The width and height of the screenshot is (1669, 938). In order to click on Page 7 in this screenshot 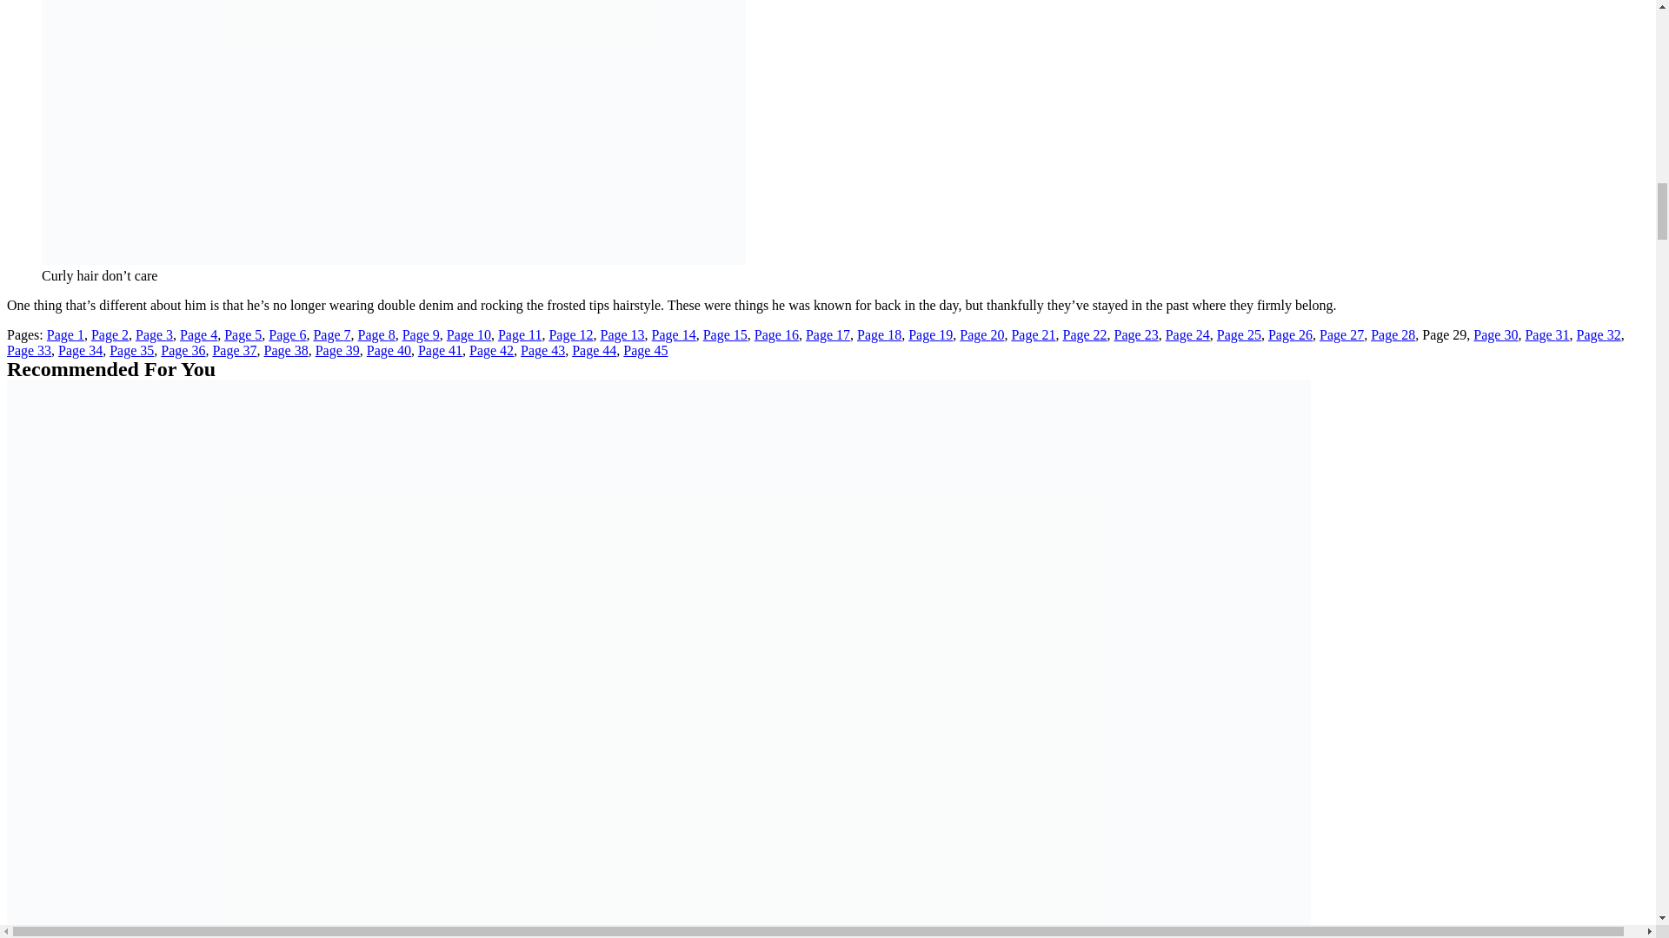, I will do `click(332, 334)`.